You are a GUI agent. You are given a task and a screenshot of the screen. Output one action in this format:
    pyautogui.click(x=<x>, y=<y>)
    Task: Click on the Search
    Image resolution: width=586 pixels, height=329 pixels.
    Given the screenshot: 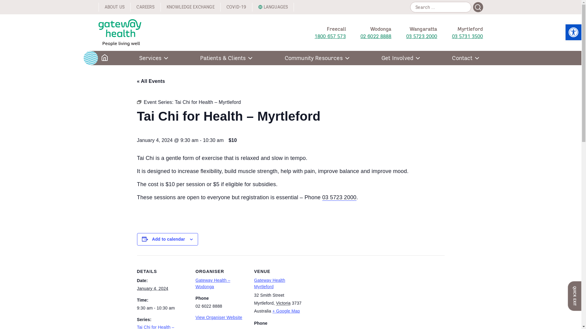 What is the action you would take?
    pyautogui.click(x=478, y=7)
    